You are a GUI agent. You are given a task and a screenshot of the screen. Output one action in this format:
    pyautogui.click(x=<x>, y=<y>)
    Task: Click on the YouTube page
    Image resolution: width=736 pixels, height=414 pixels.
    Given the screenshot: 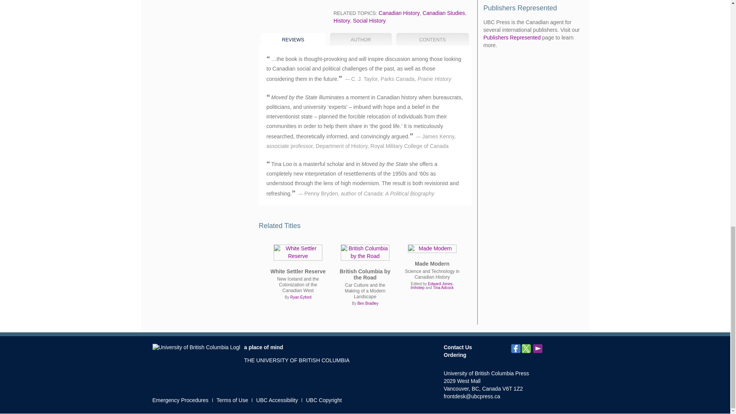 What is the action you would take?
    pyautogui.click(x=537, y=349)
    